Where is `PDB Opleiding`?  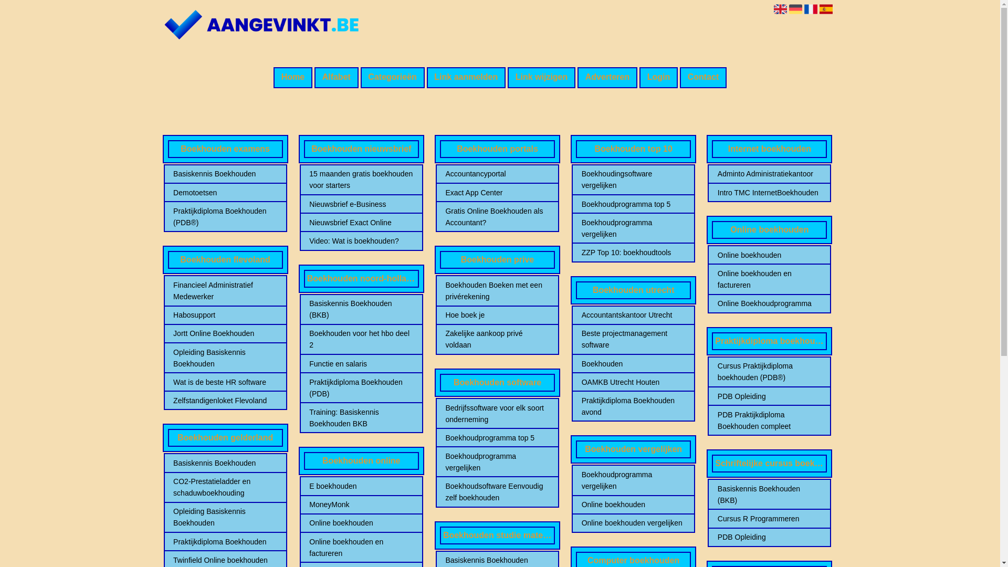
PDB Opleiding is located at coordinates (770, 537).